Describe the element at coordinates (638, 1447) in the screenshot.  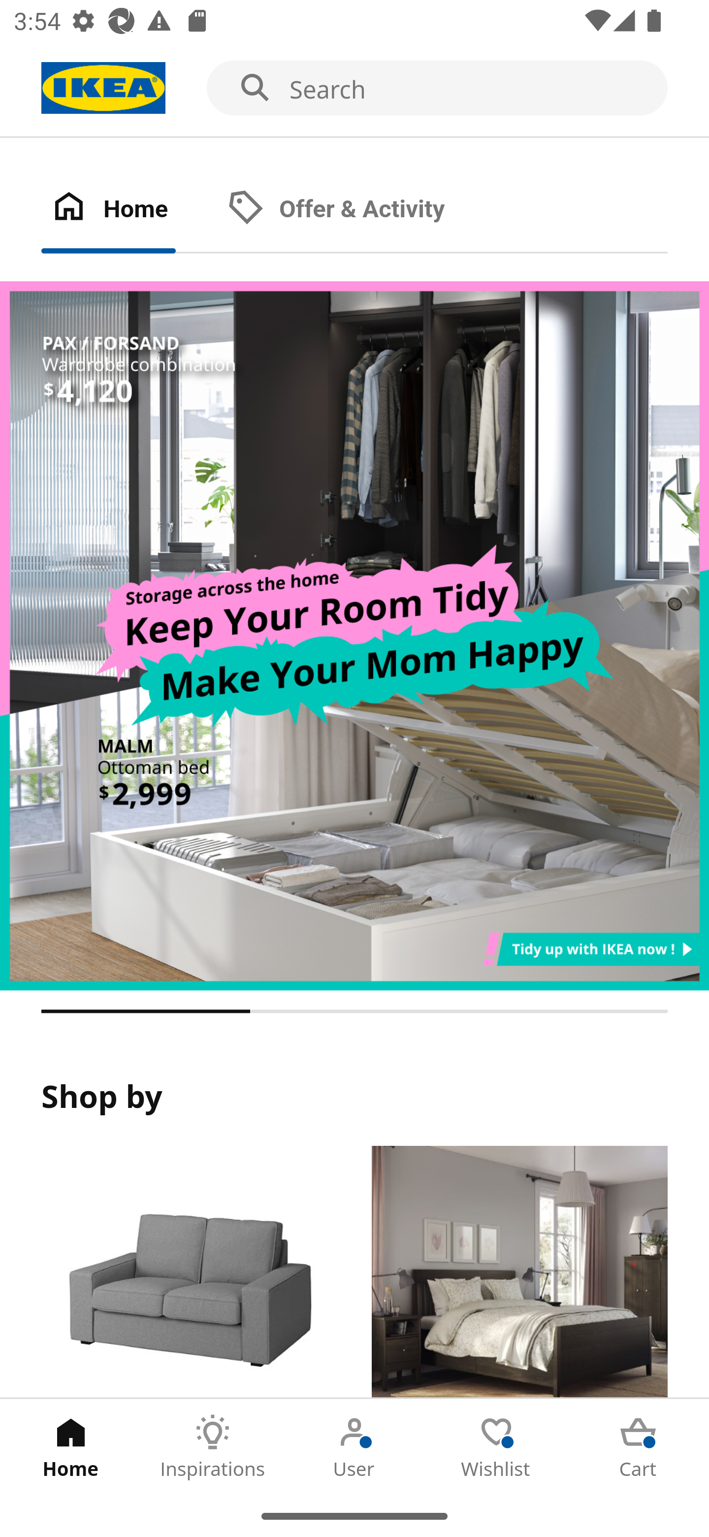
I see `Cart
Tab 5 of 5` at that location.